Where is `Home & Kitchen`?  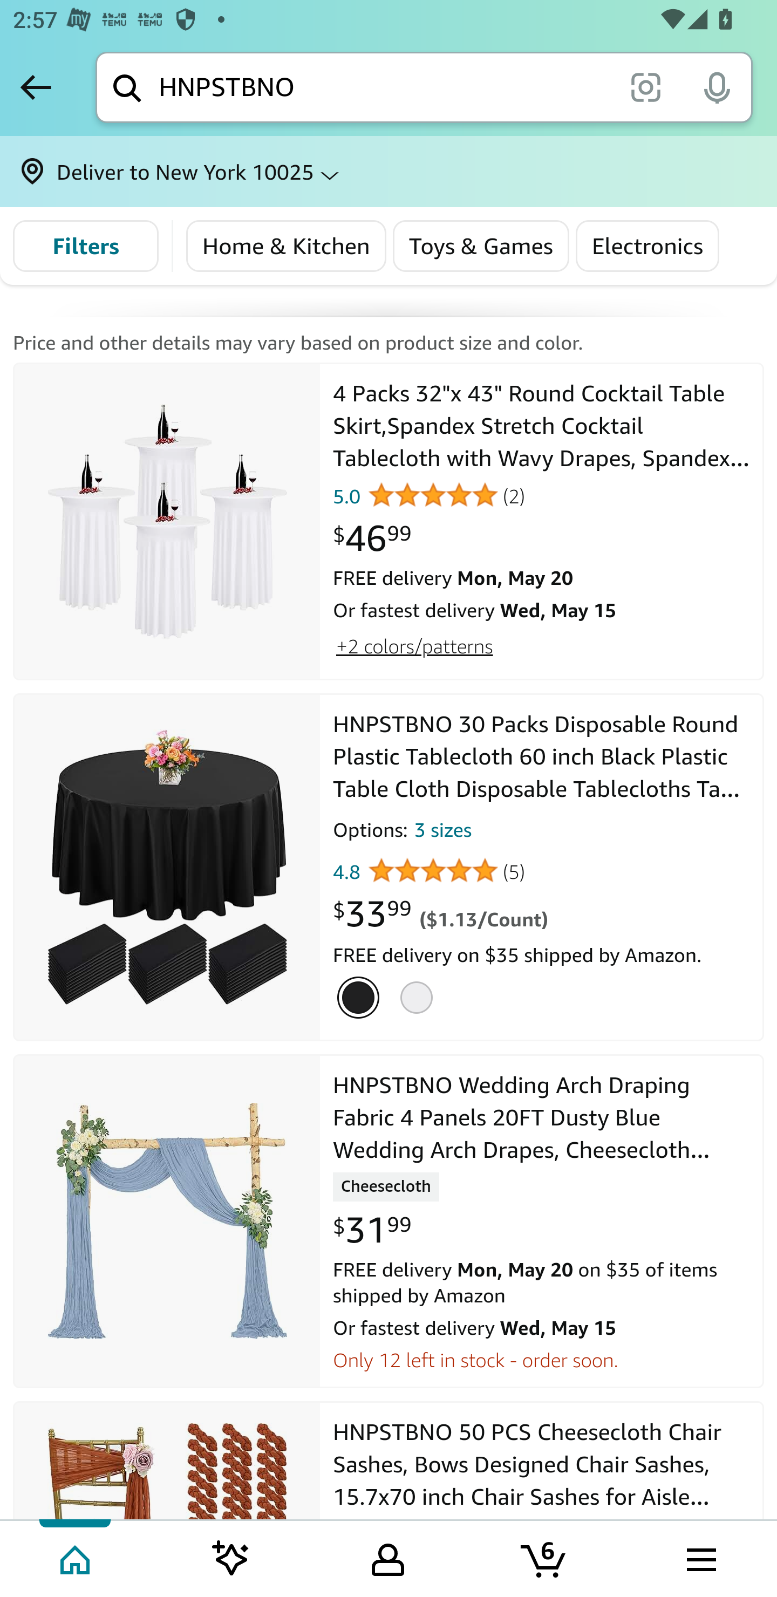 Home & Kitchen is located at coordinates (287, 246).